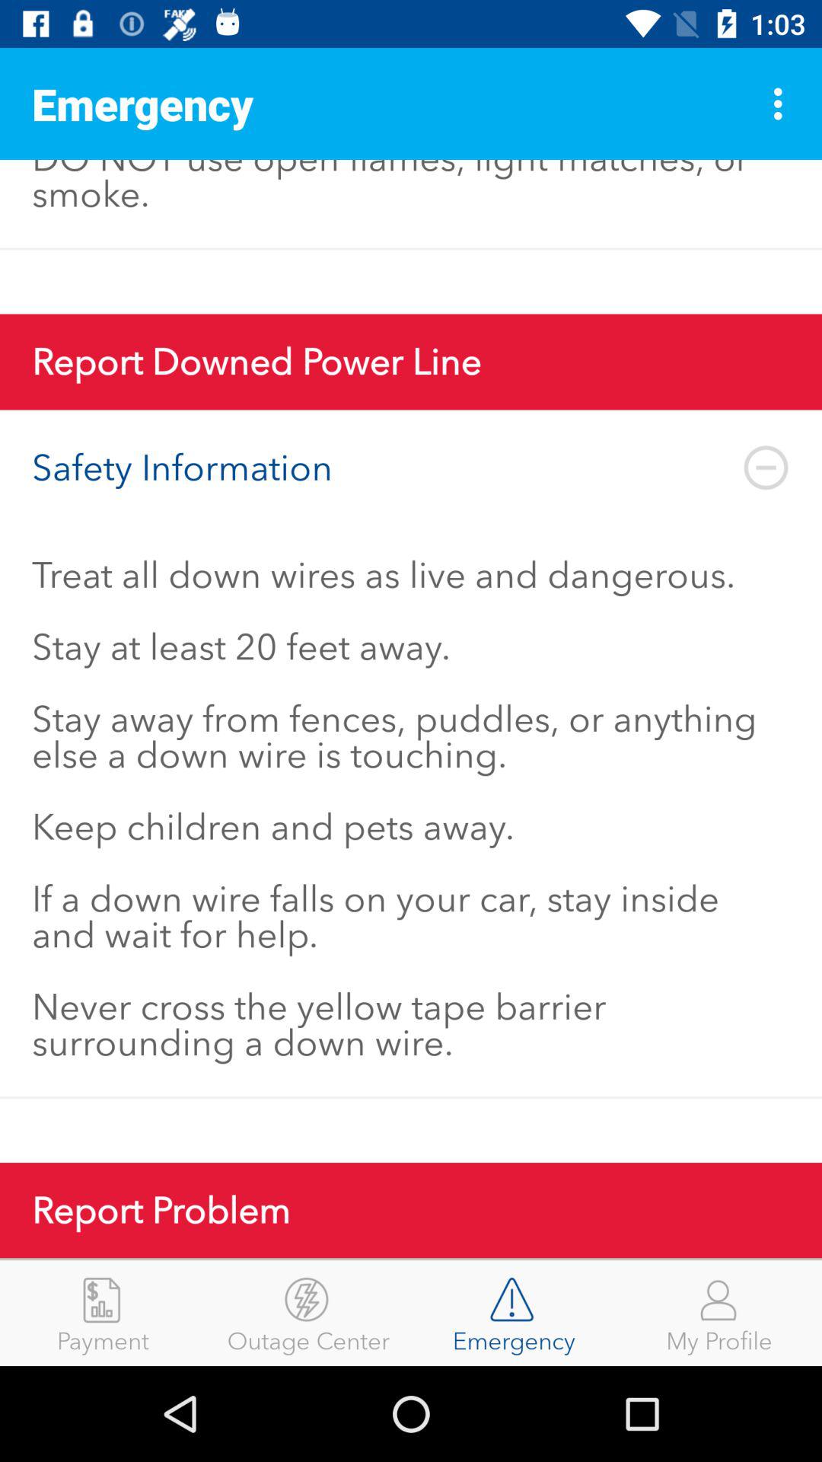  What do you see at coordinates (411, 362) in the screenshot?
I see `open report downed power item` at bounding box center [411, 362].